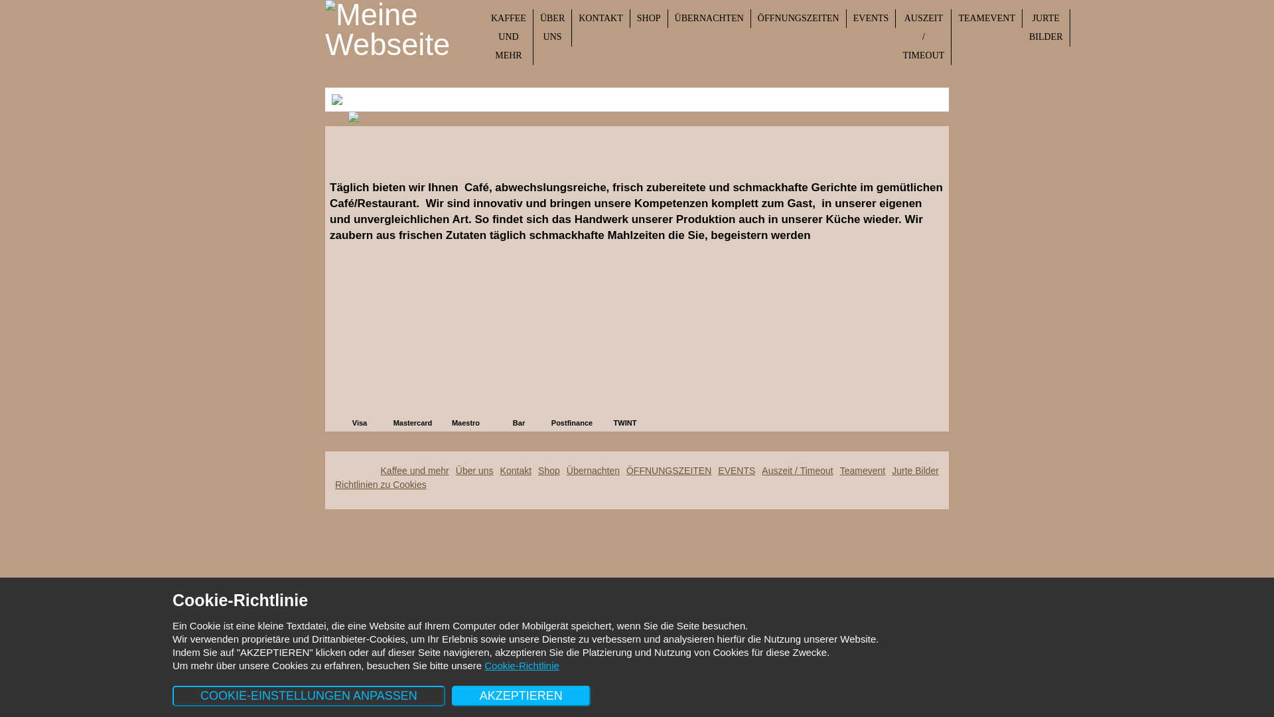  Describe the element at coordinates (601, 19) in the screenshot. I see `KONTAKT` at that location.